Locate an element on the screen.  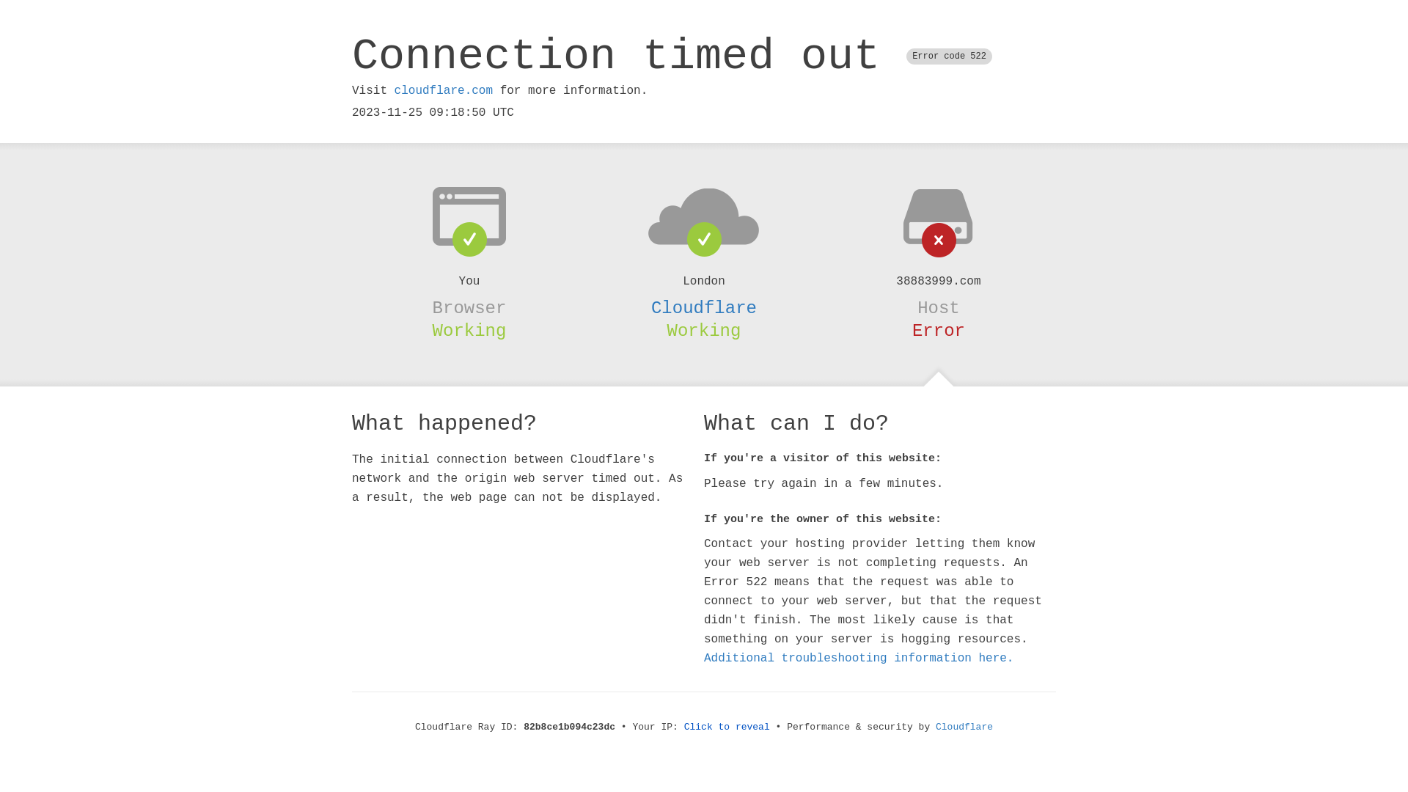
Cloudflare is located at coordinates (964, 727).